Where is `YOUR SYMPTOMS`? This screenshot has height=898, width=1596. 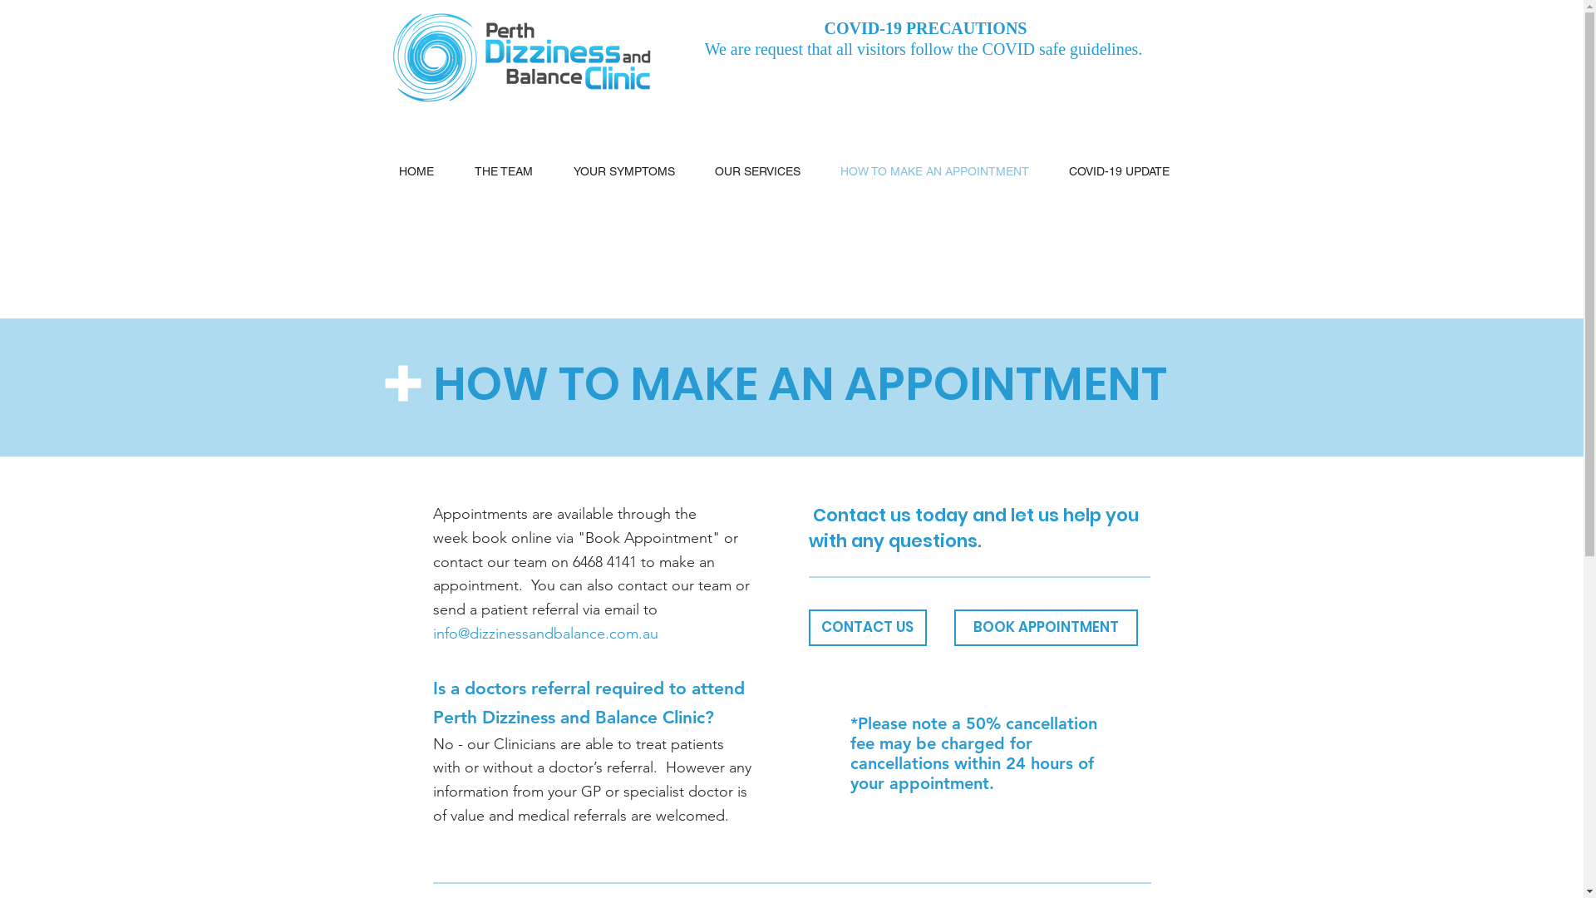
YOUR SYMPTOMS is located at coordinates (631, 171).